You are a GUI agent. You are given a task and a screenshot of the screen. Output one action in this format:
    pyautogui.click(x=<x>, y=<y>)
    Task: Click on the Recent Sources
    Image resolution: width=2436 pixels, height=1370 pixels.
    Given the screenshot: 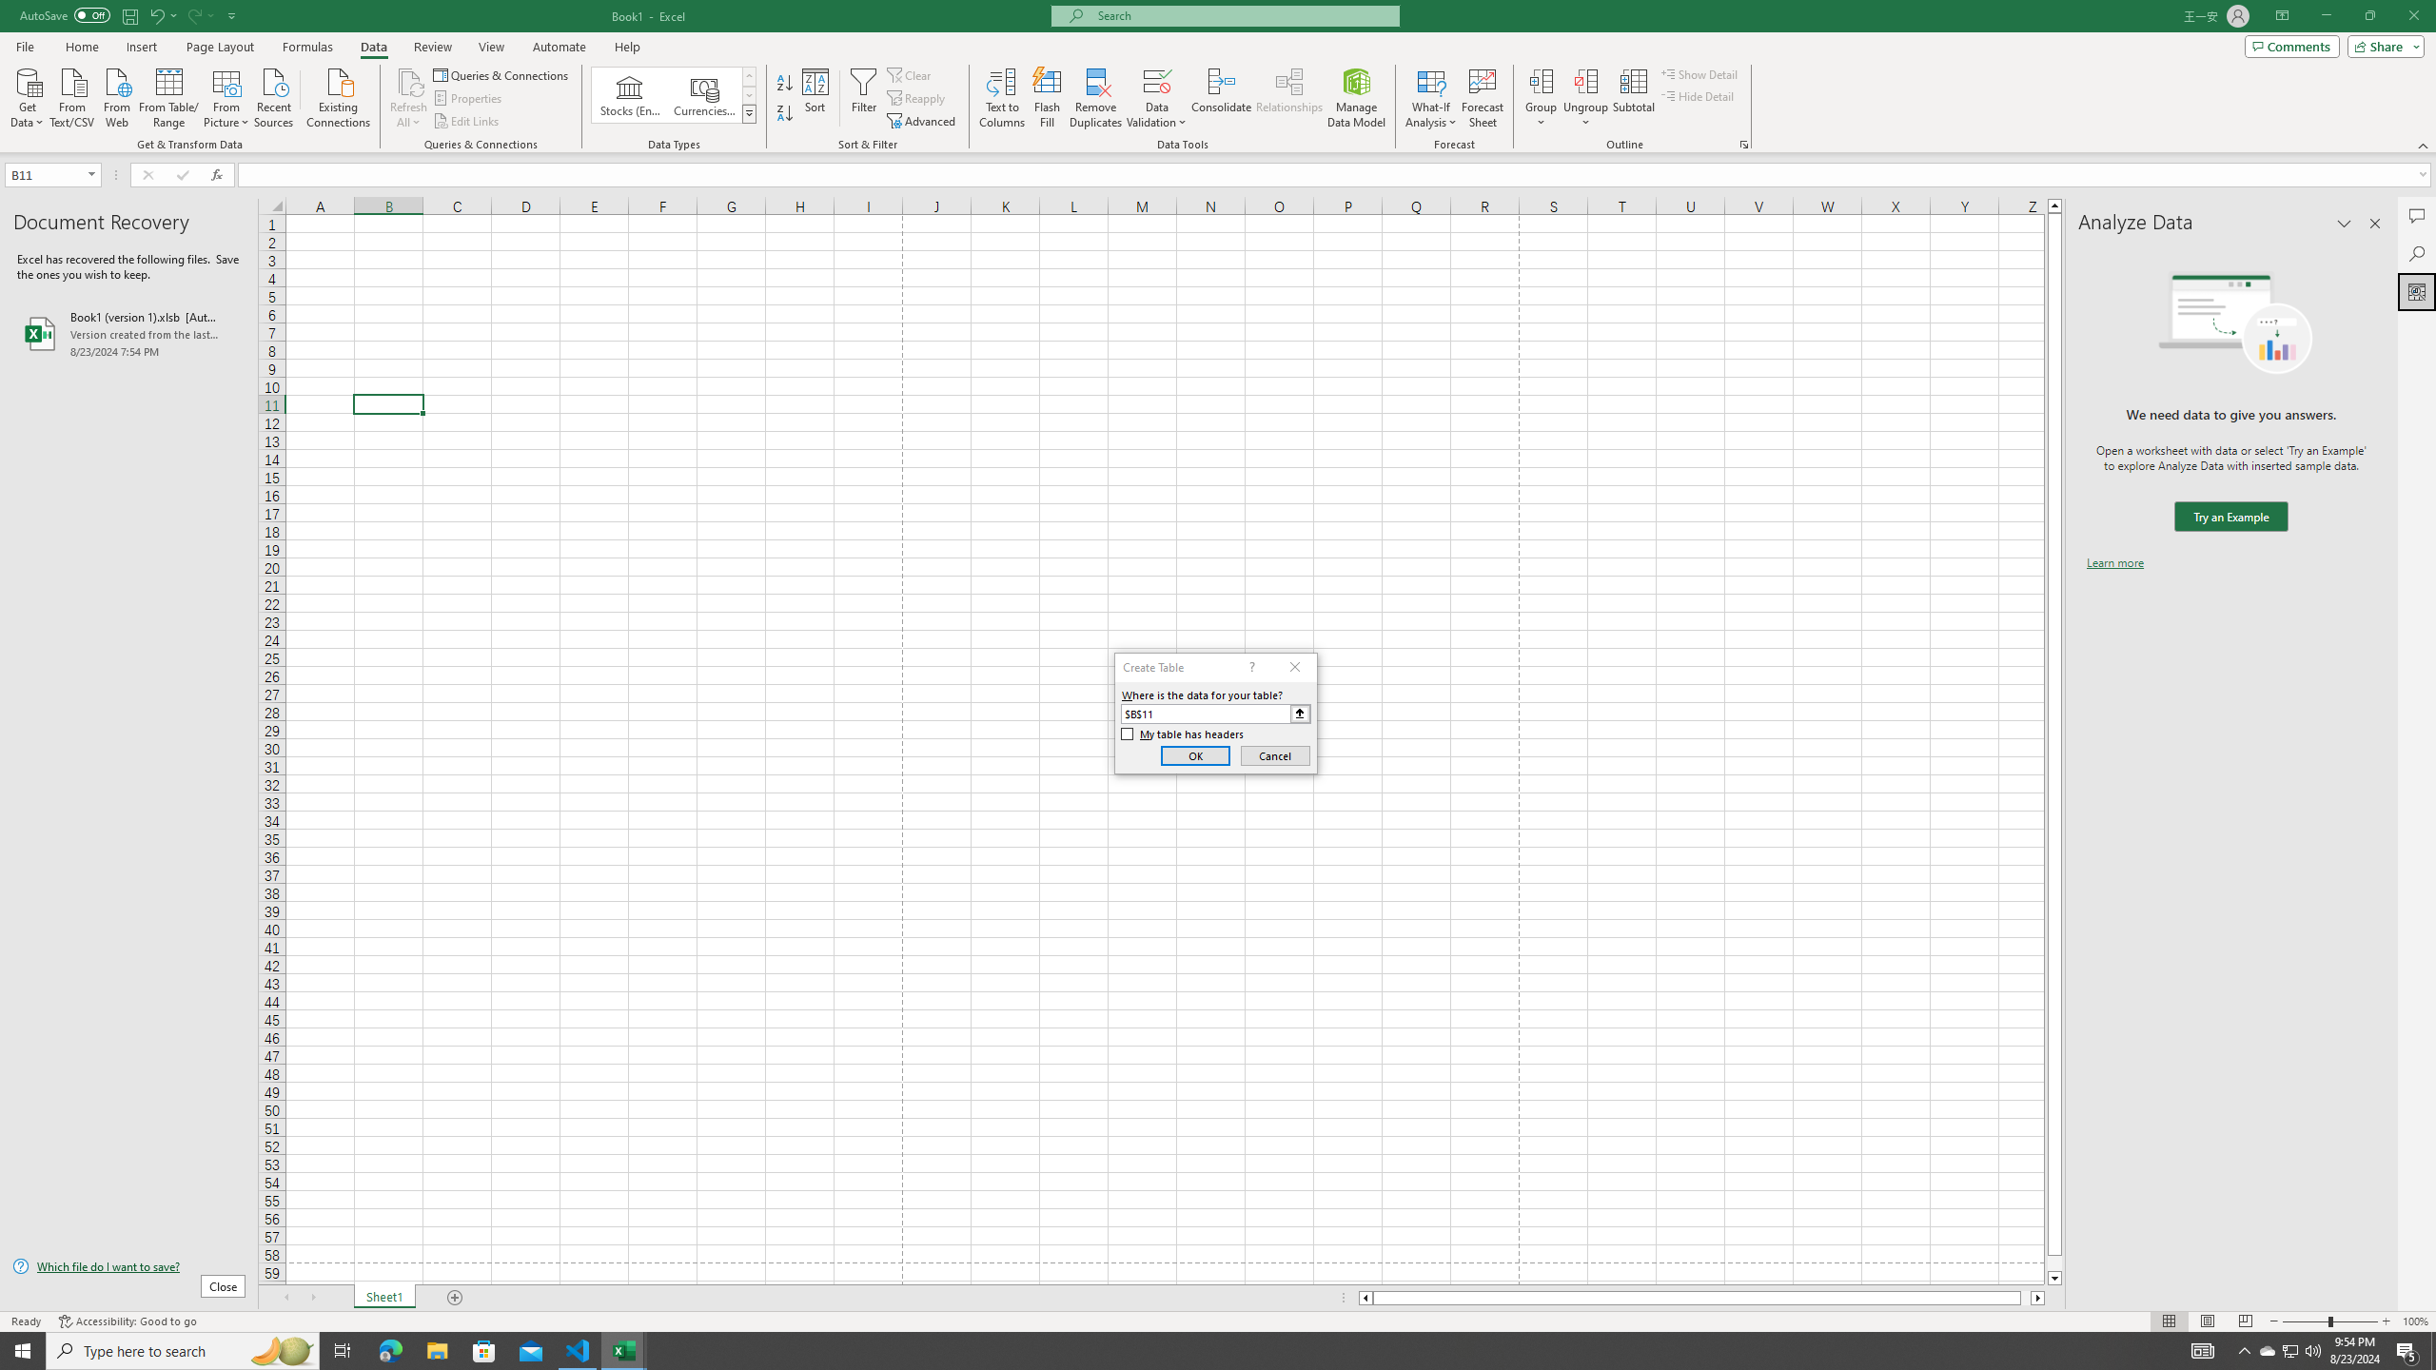 What is the action you would take?
    pyautogui.click(x=274, y=96)
    